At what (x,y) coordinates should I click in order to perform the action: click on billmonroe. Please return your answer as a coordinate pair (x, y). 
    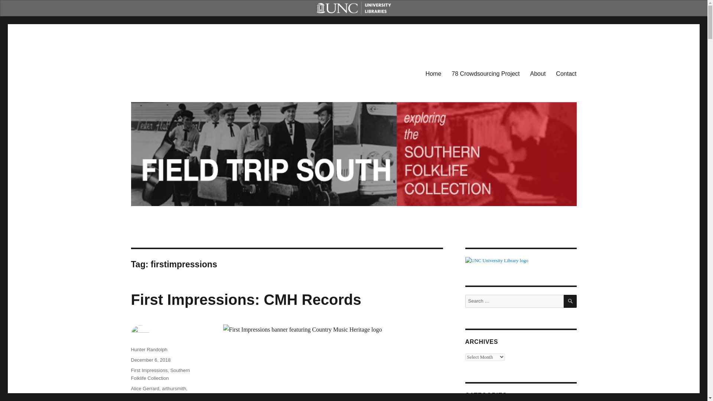
    Looking at the image, I should click on (142, 396).